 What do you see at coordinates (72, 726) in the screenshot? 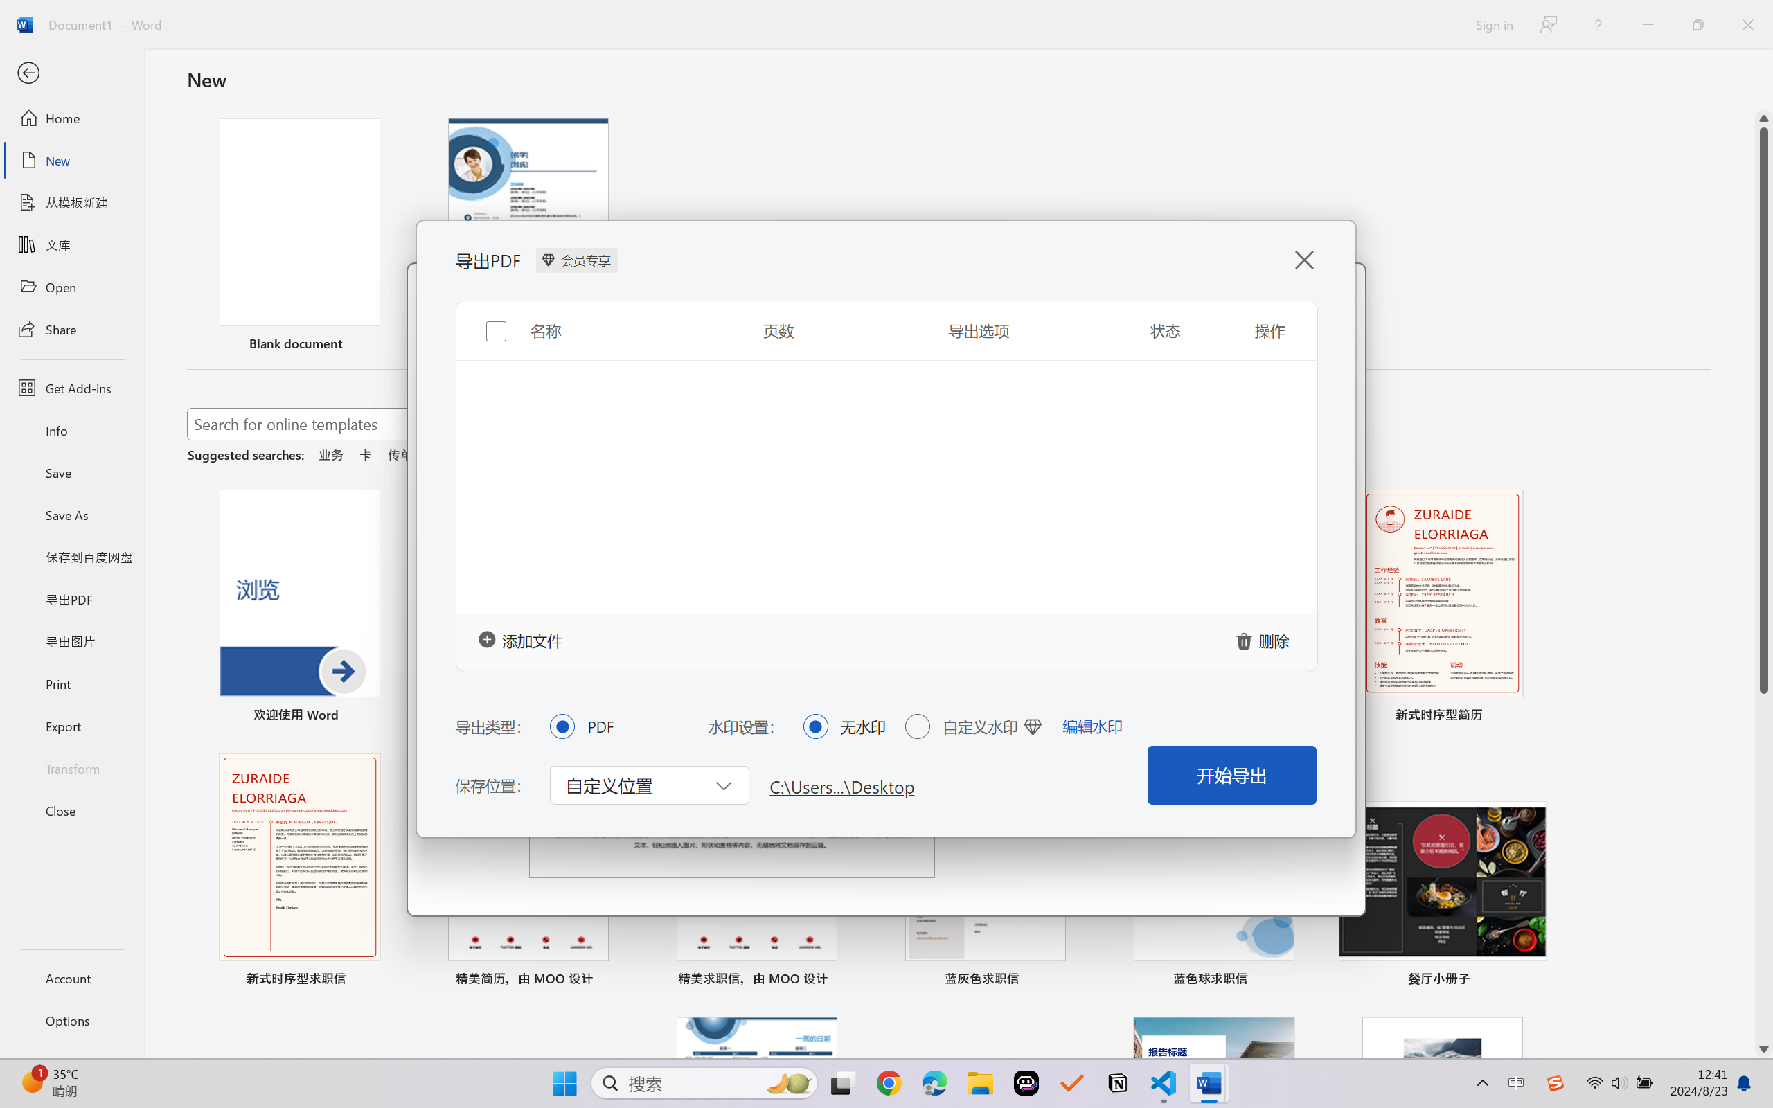
I see `Export` at bounding box center [72, 726].